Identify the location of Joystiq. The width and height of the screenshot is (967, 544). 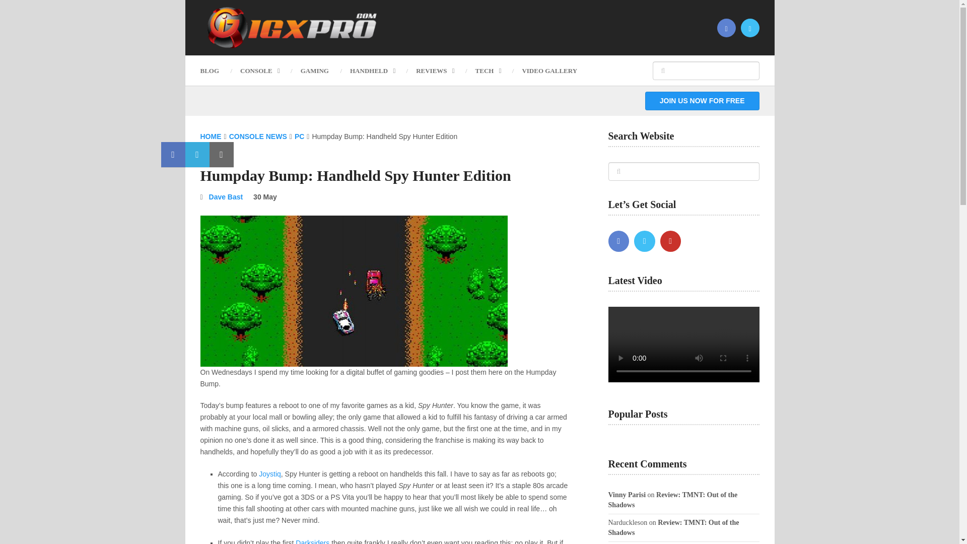
(270, 474).